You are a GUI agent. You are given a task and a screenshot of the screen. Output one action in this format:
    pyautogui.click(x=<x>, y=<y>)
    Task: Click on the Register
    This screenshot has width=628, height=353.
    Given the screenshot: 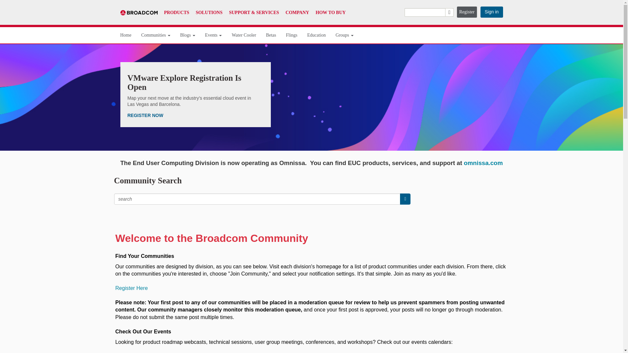 What is the action you would take?
    pyautogui.click(x=467, y=12)
    